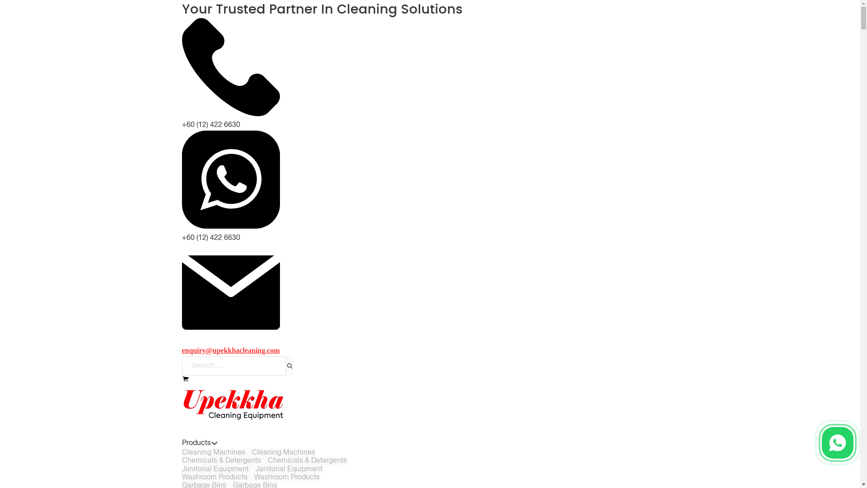 This screenshot has height=488, width=867. Describe the element at coordinates (289, 469) in the screenshot. I see `Garbage Bins` at that location.